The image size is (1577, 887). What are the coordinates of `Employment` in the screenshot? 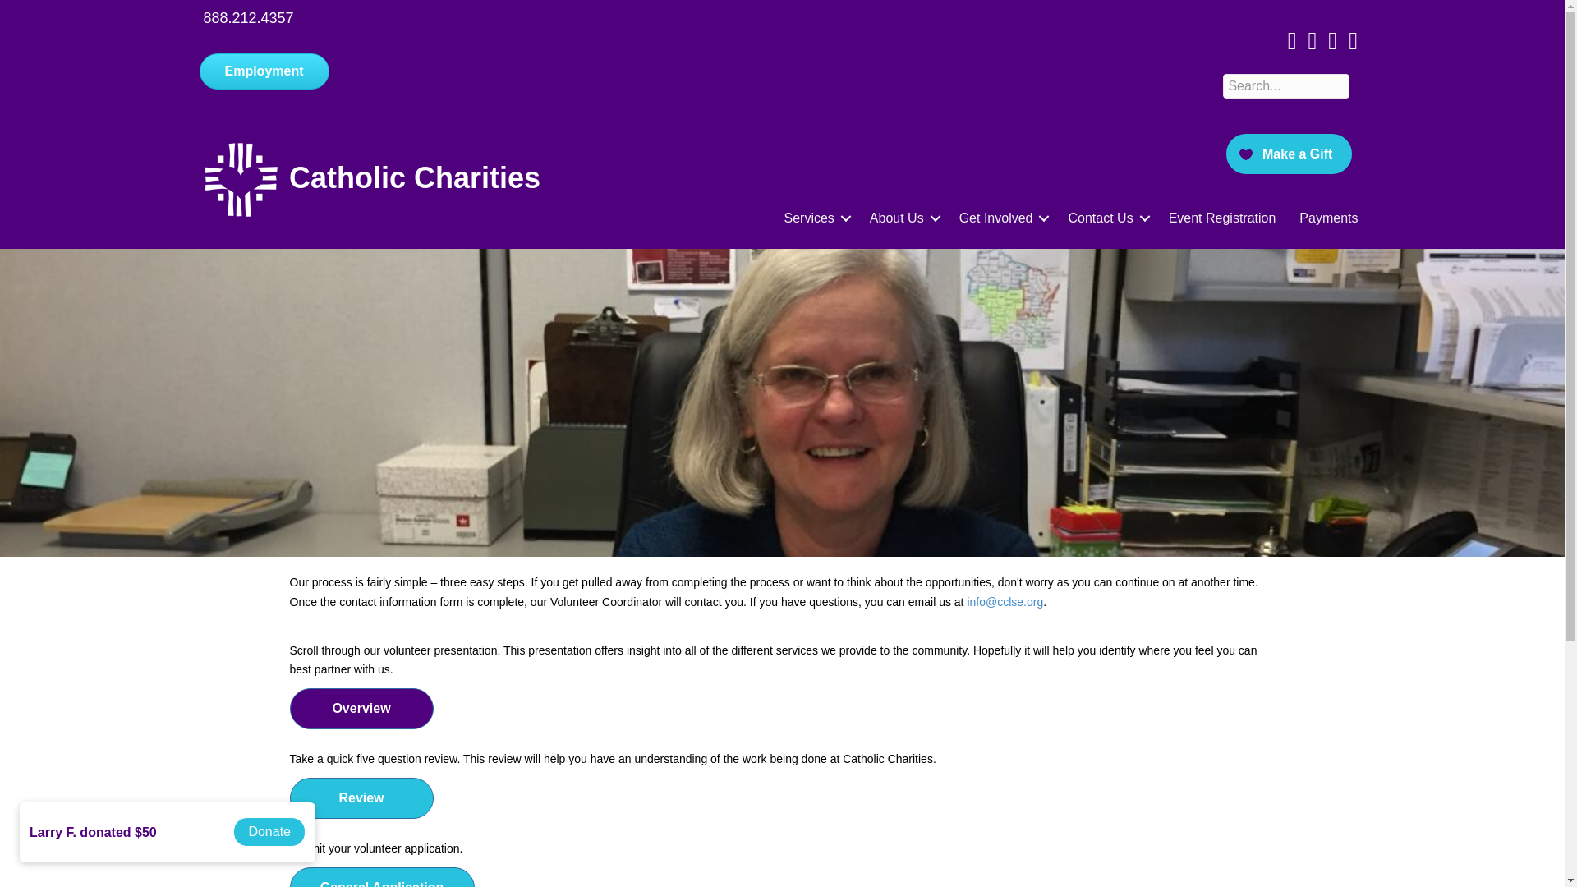 It's located at (263, 71).